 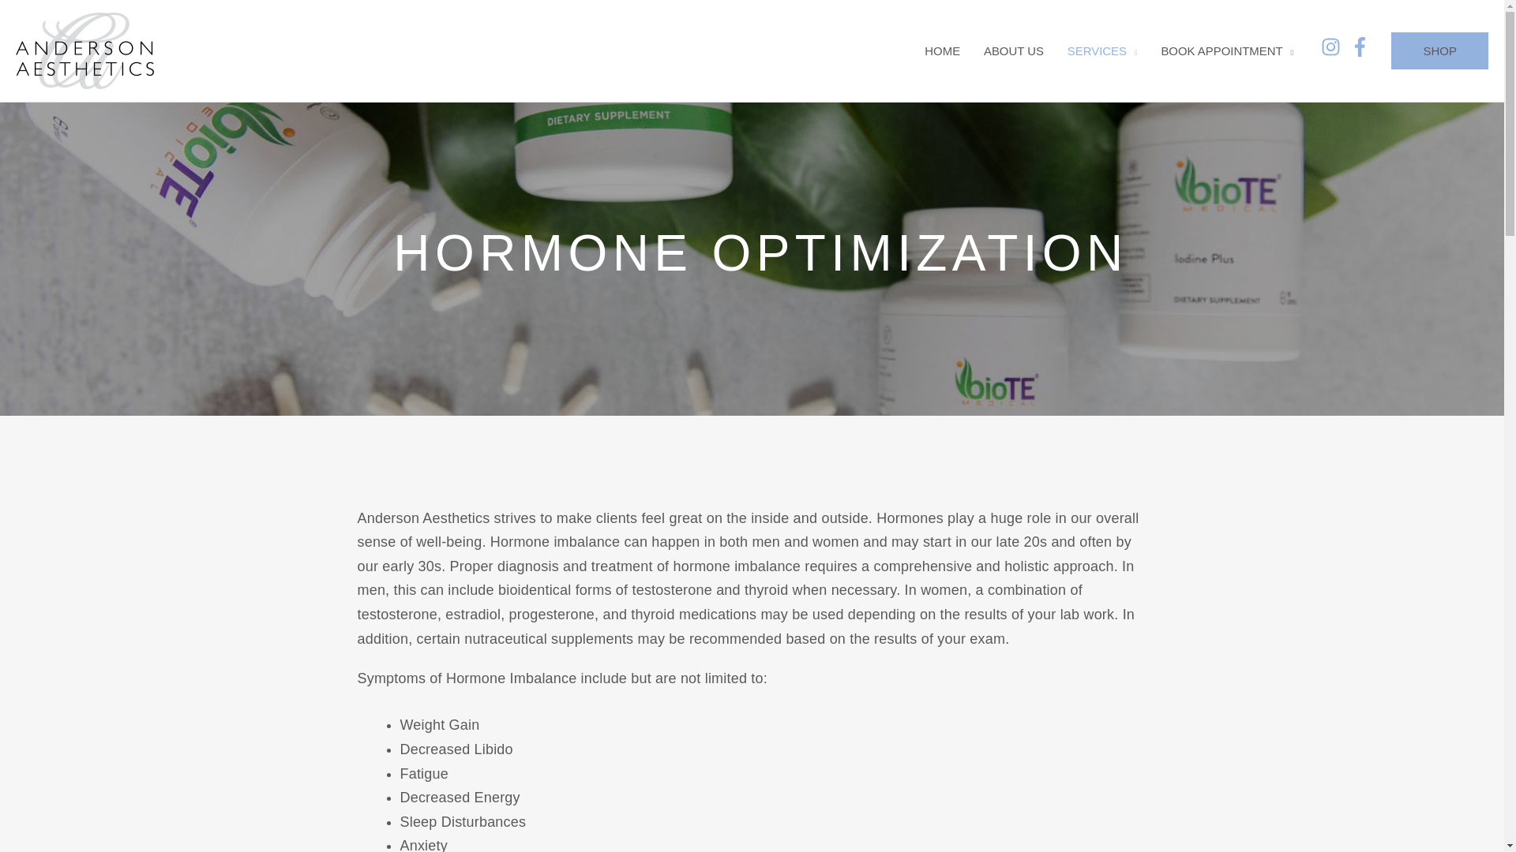 What do you see at coordinates (1102, 51) in the screenshot?
I see `SERVICES` at bounding box center [1102, 51].